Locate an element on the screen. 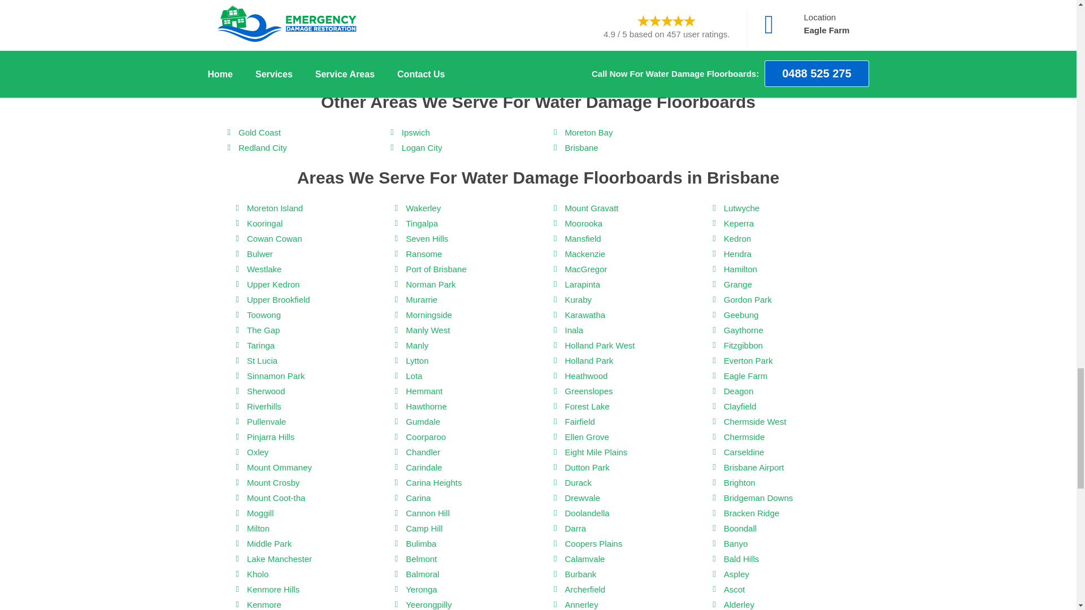 The image size is (1085, 610). Moreton Bay is located at coordinates (588, 132).